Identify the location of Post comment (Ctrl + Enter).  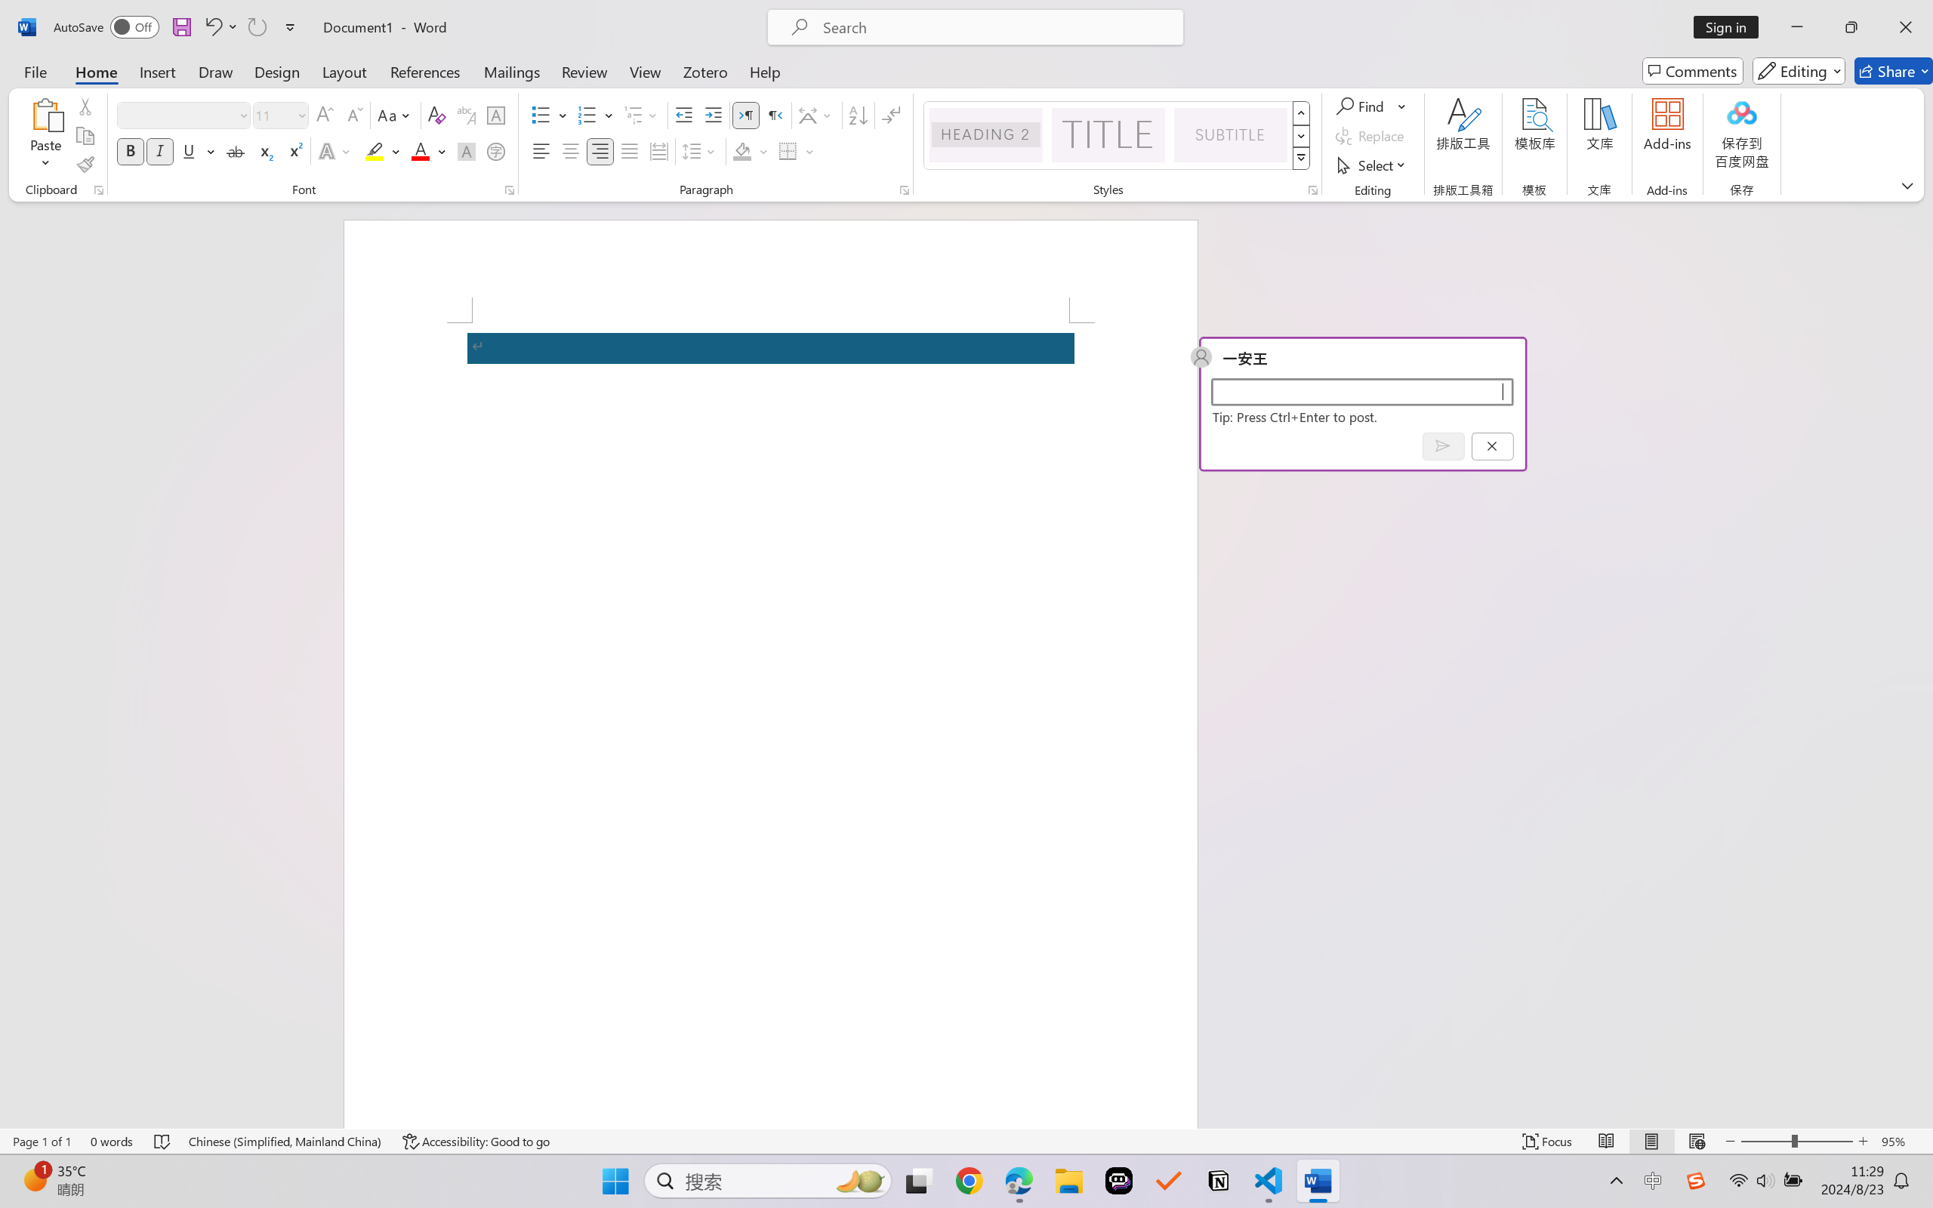
(1442, 445).